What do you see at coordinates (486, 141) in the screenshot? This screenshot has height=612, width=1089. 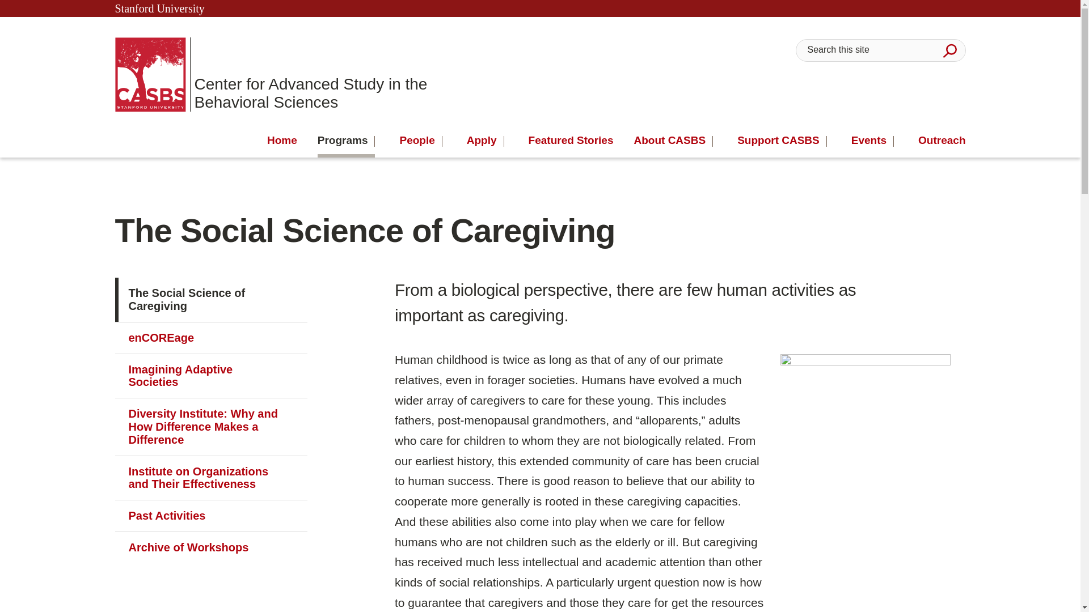 I see `Apply` at bounding box center [486, 141].